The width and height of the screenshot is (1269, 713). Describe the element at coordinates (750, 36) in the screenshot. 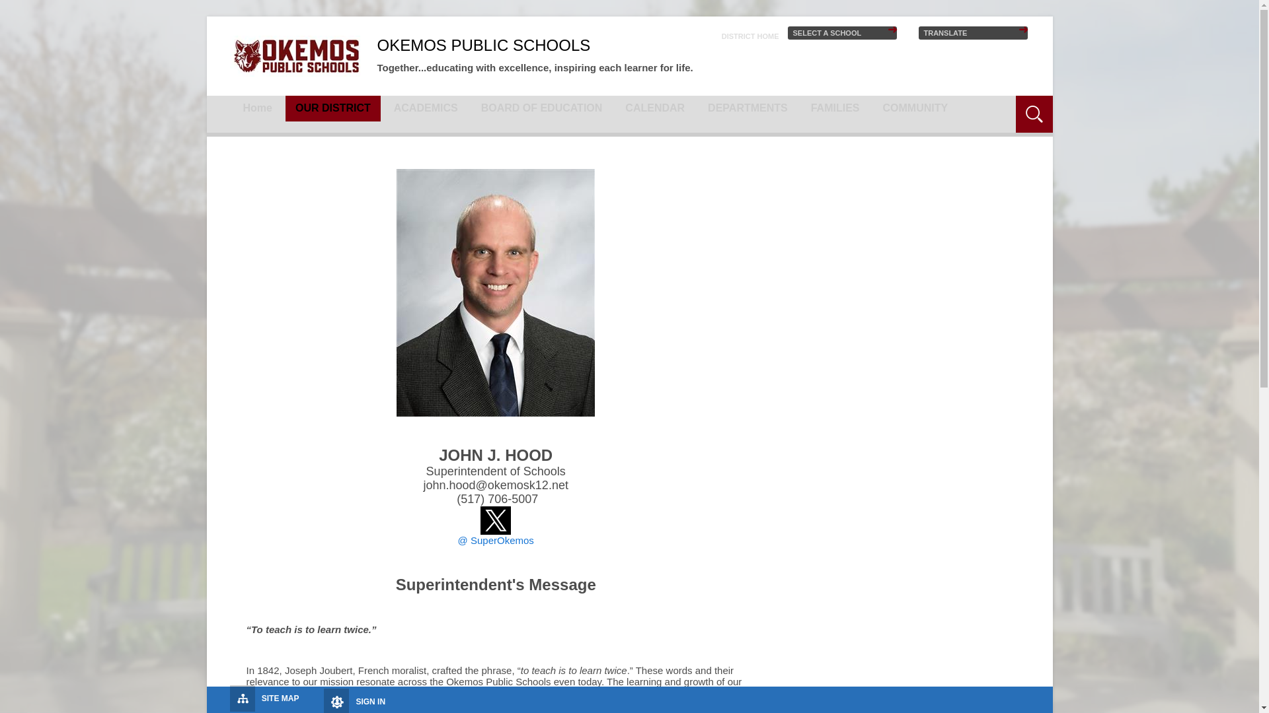

I see `Return to the homepage on the district site.` at that location.